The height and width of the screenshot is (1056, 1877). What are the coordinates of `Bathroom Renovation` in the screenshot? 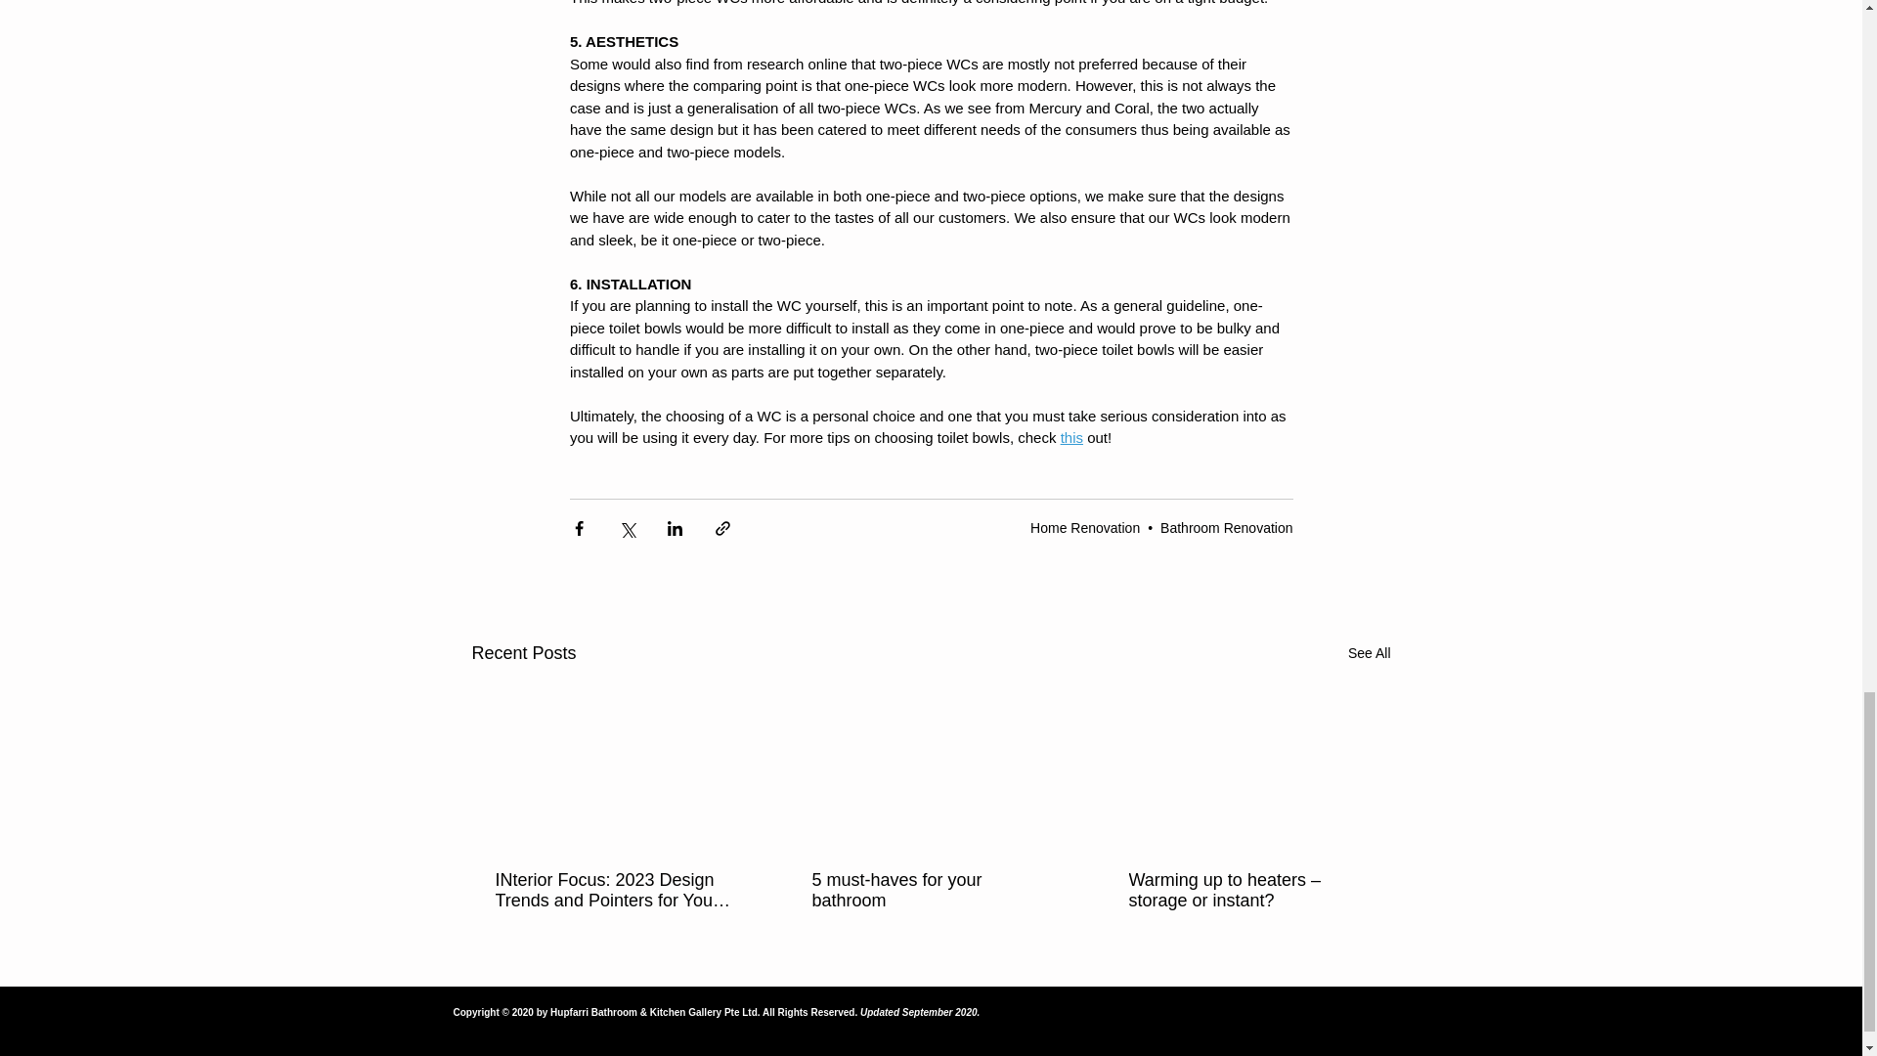 It's located at (1226, 528).